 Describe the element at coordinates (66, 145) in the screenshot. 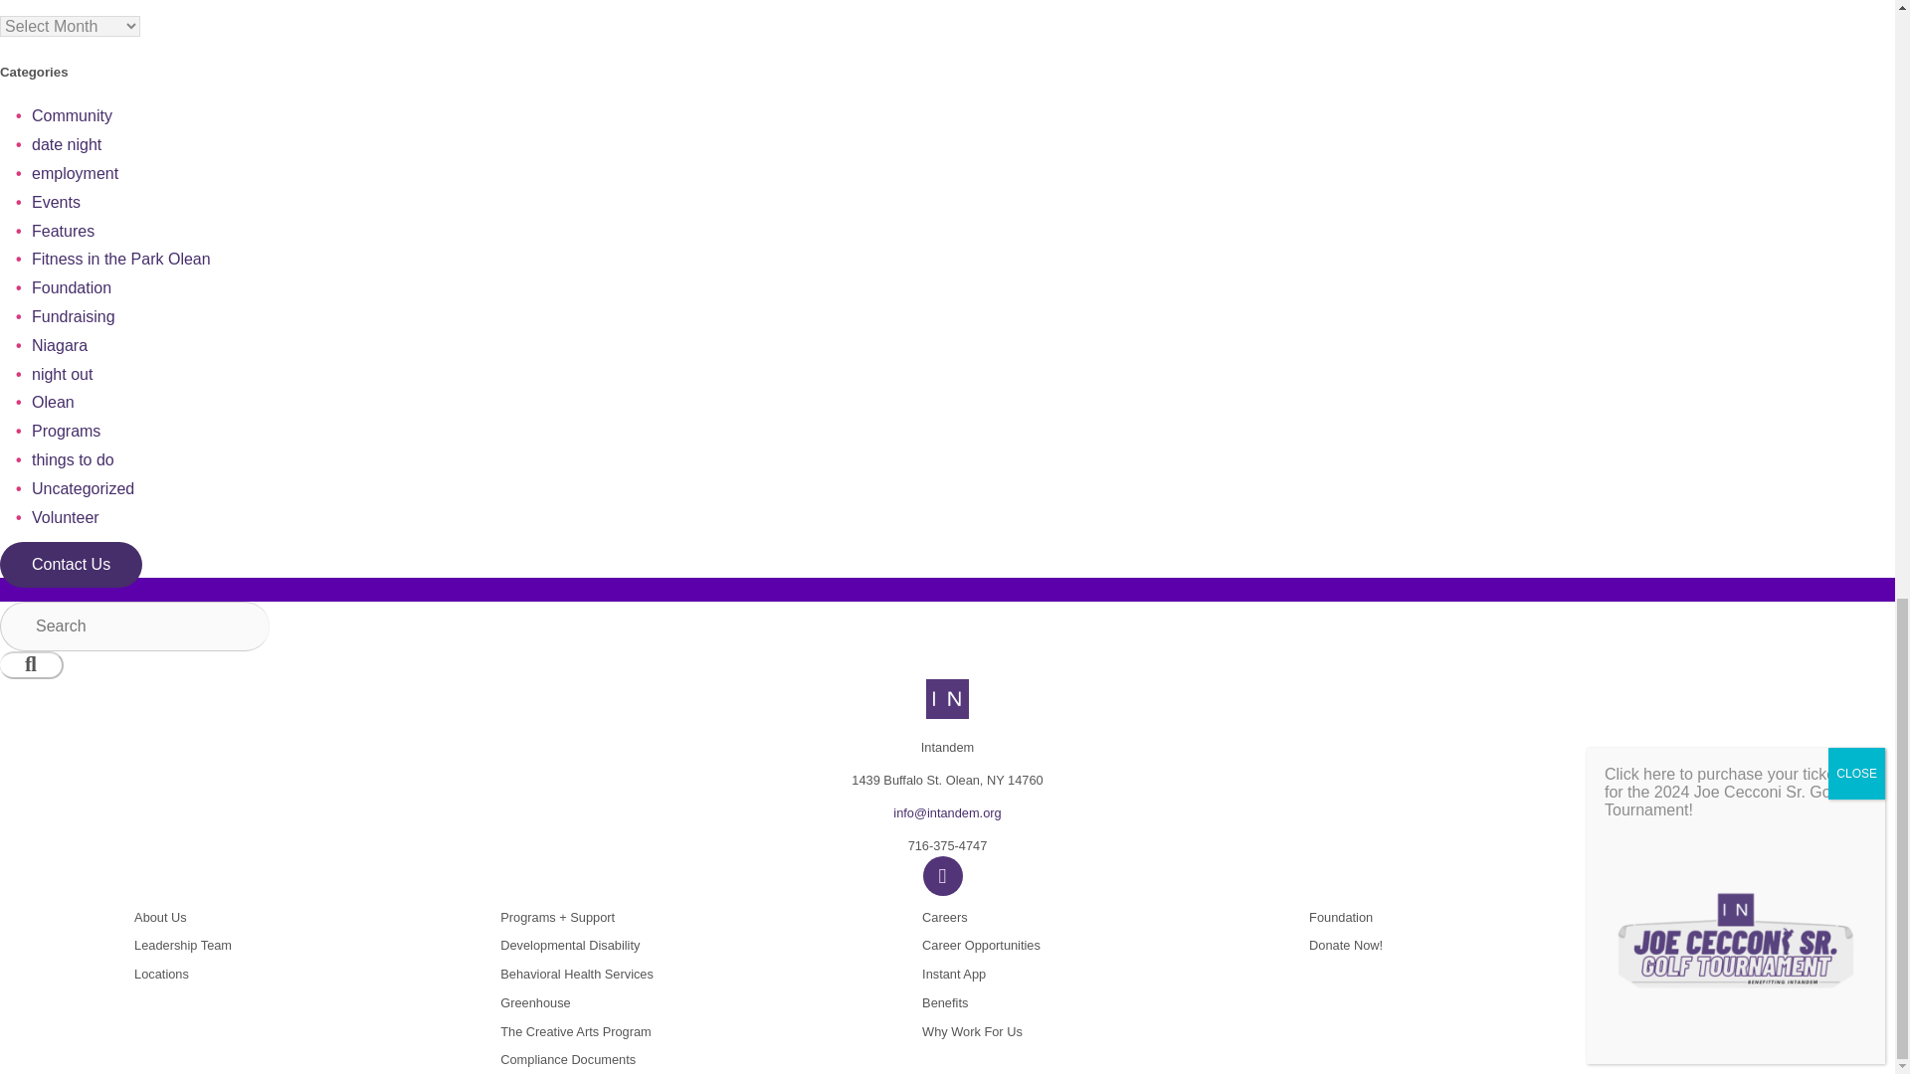

I see `date night` at that location.